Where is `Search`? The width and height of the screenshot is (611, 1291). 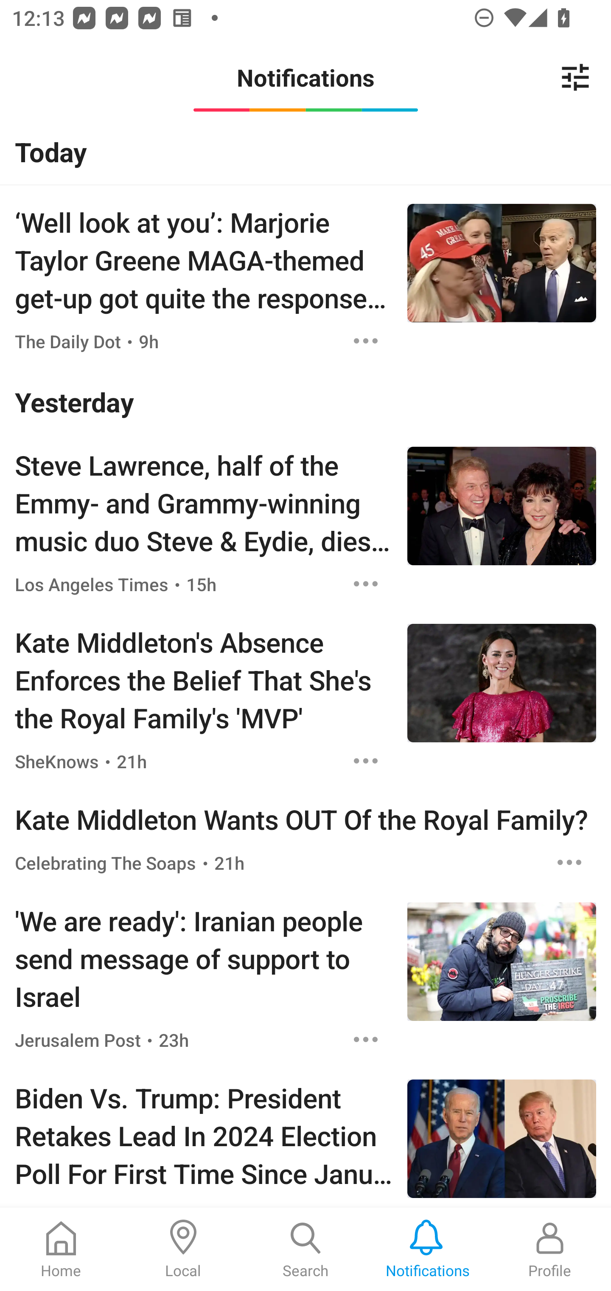
Search is located at coordinates (305, 1249).